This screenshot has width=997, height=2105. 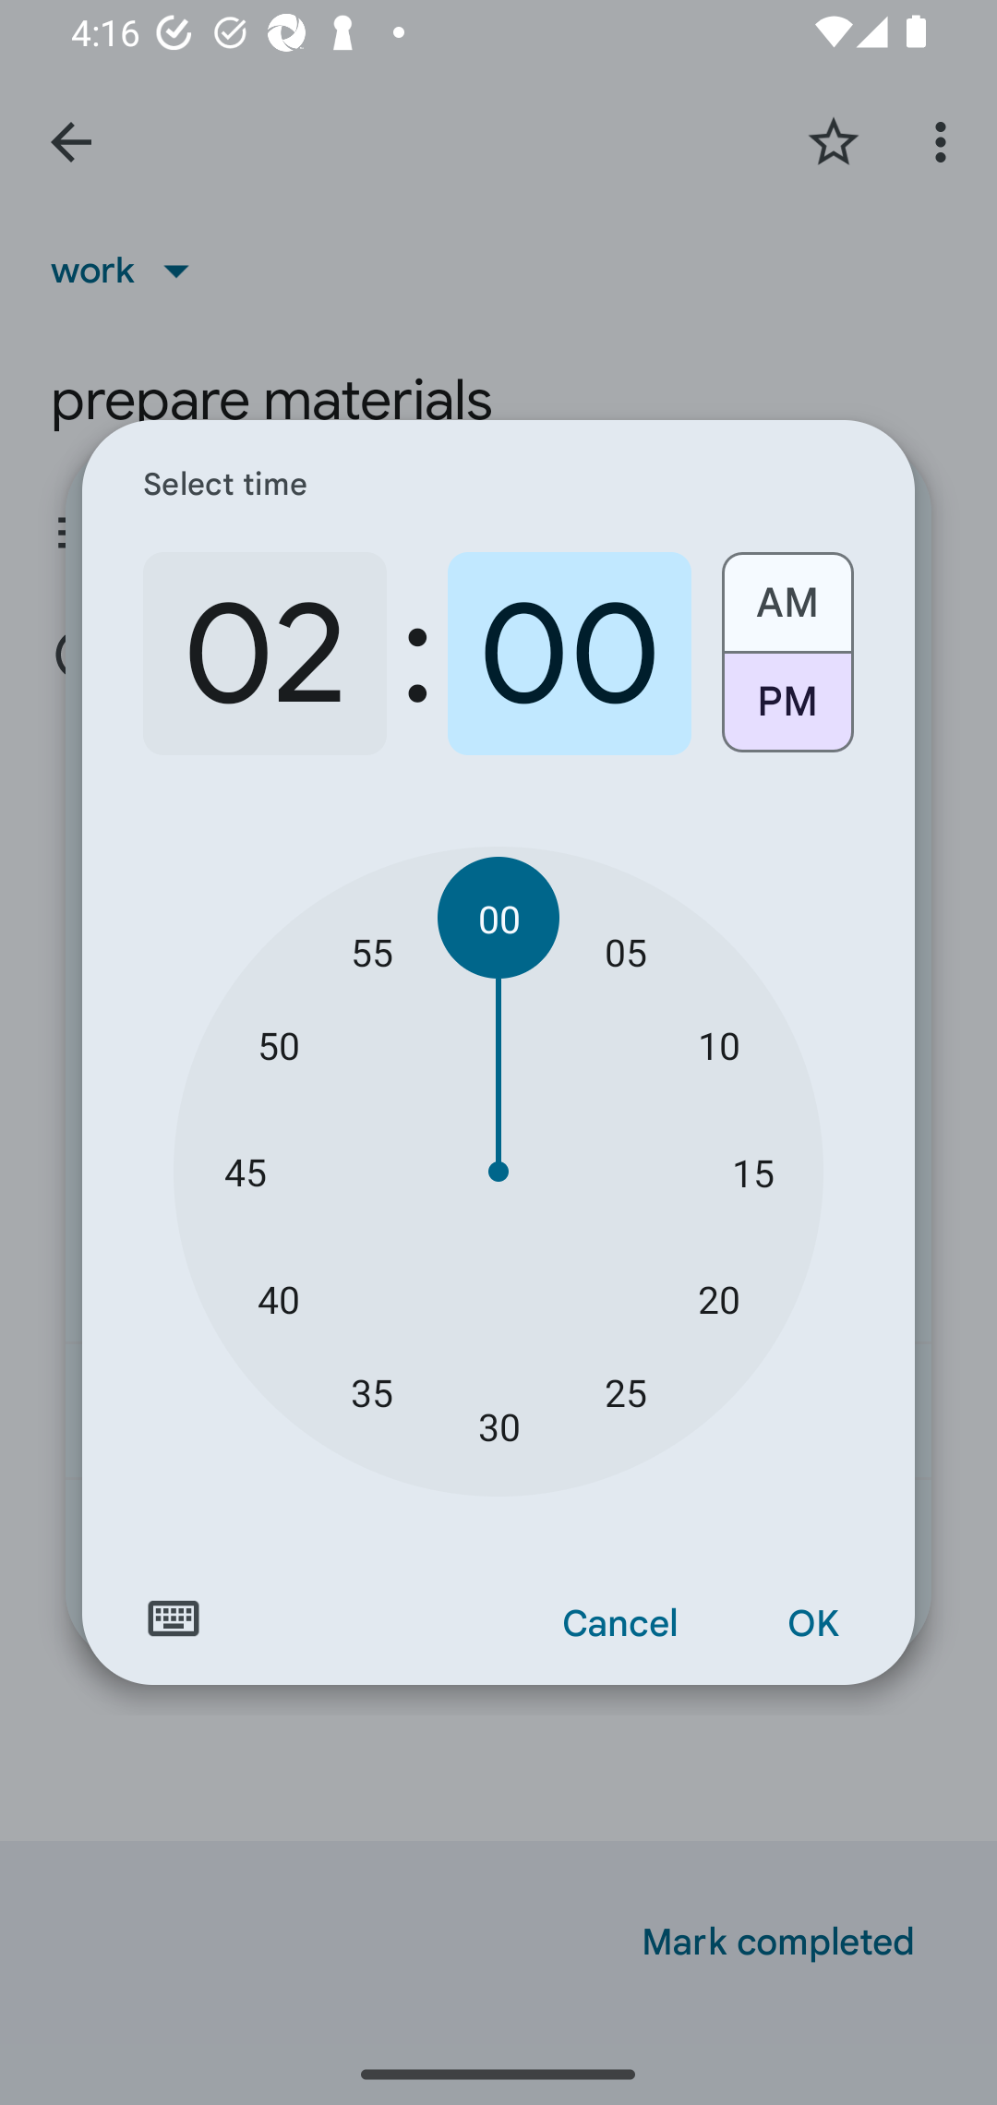 I want to click on Cancel, so click(x=620, y=1624).